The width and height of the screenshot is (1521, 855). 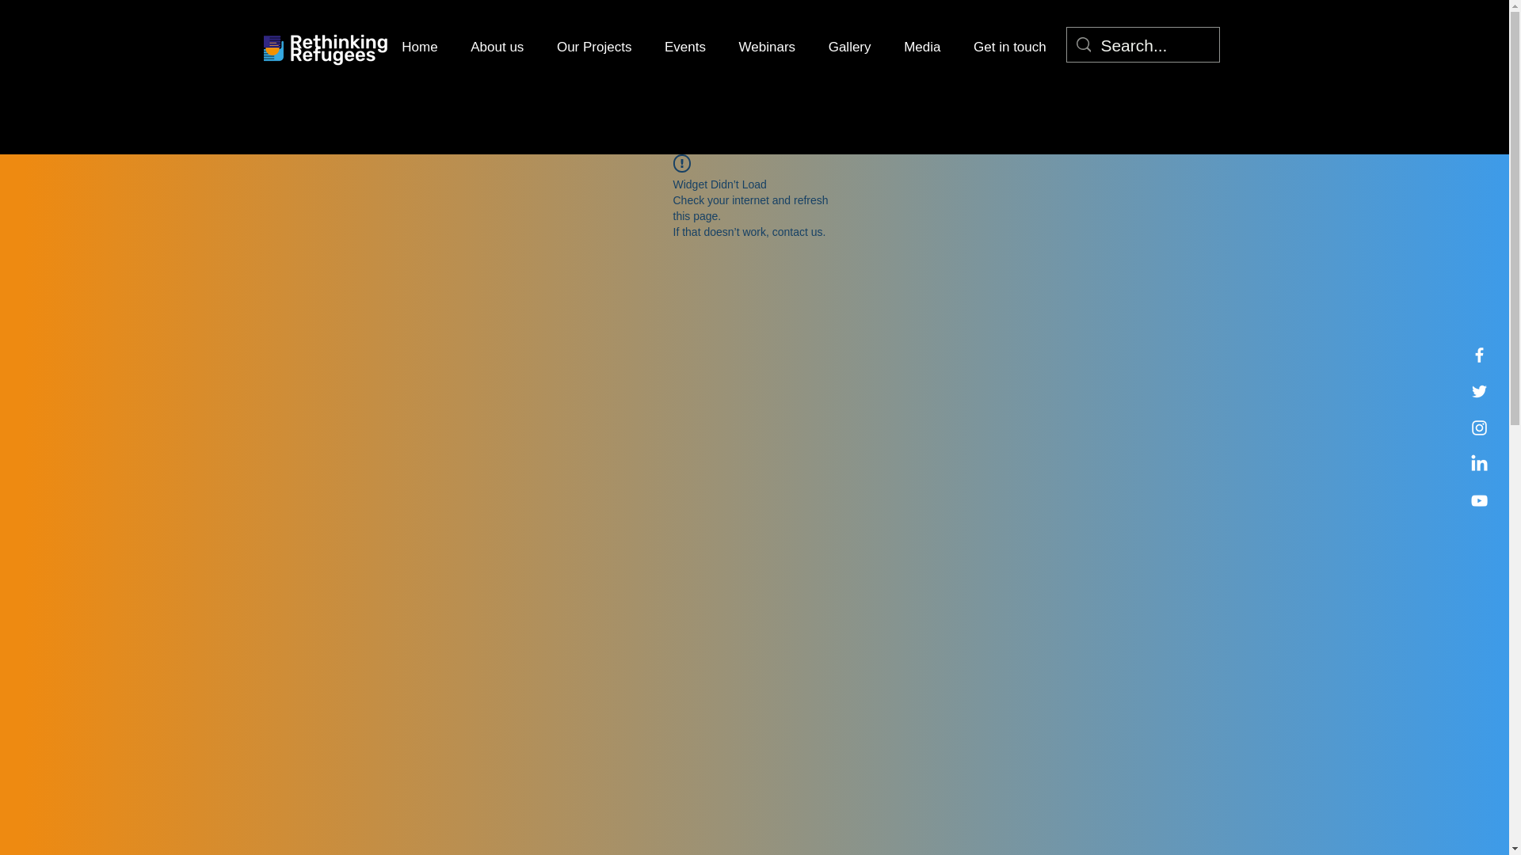 I want to click on Webinars, so click(x=767, y=47).